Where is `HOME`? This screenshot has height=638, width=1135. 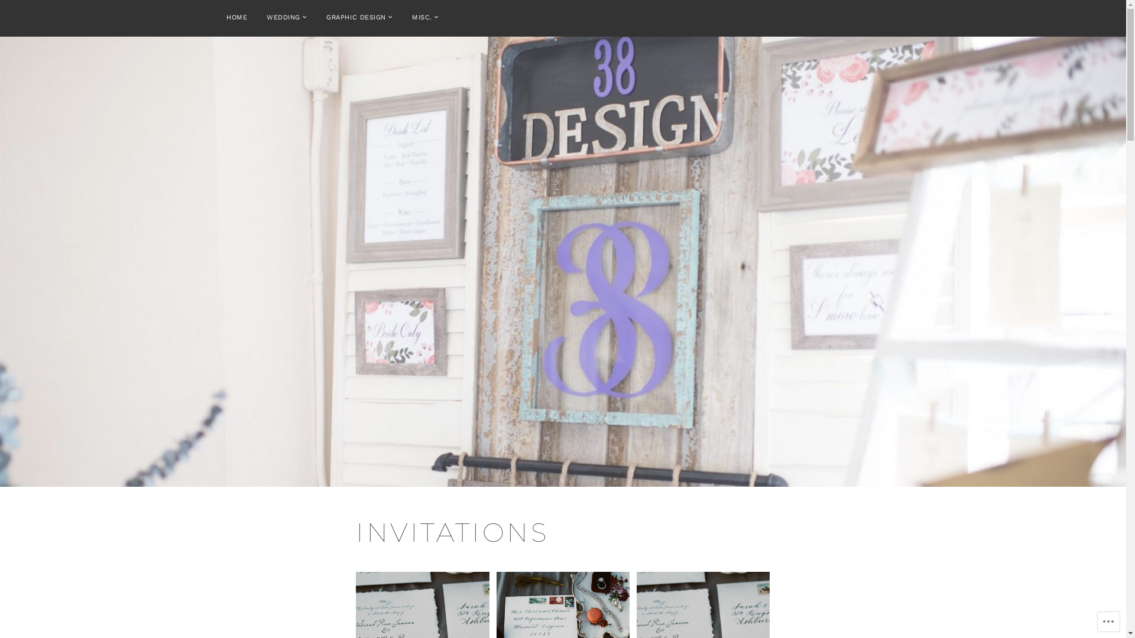 HOME is located at coordinates (236, 18).